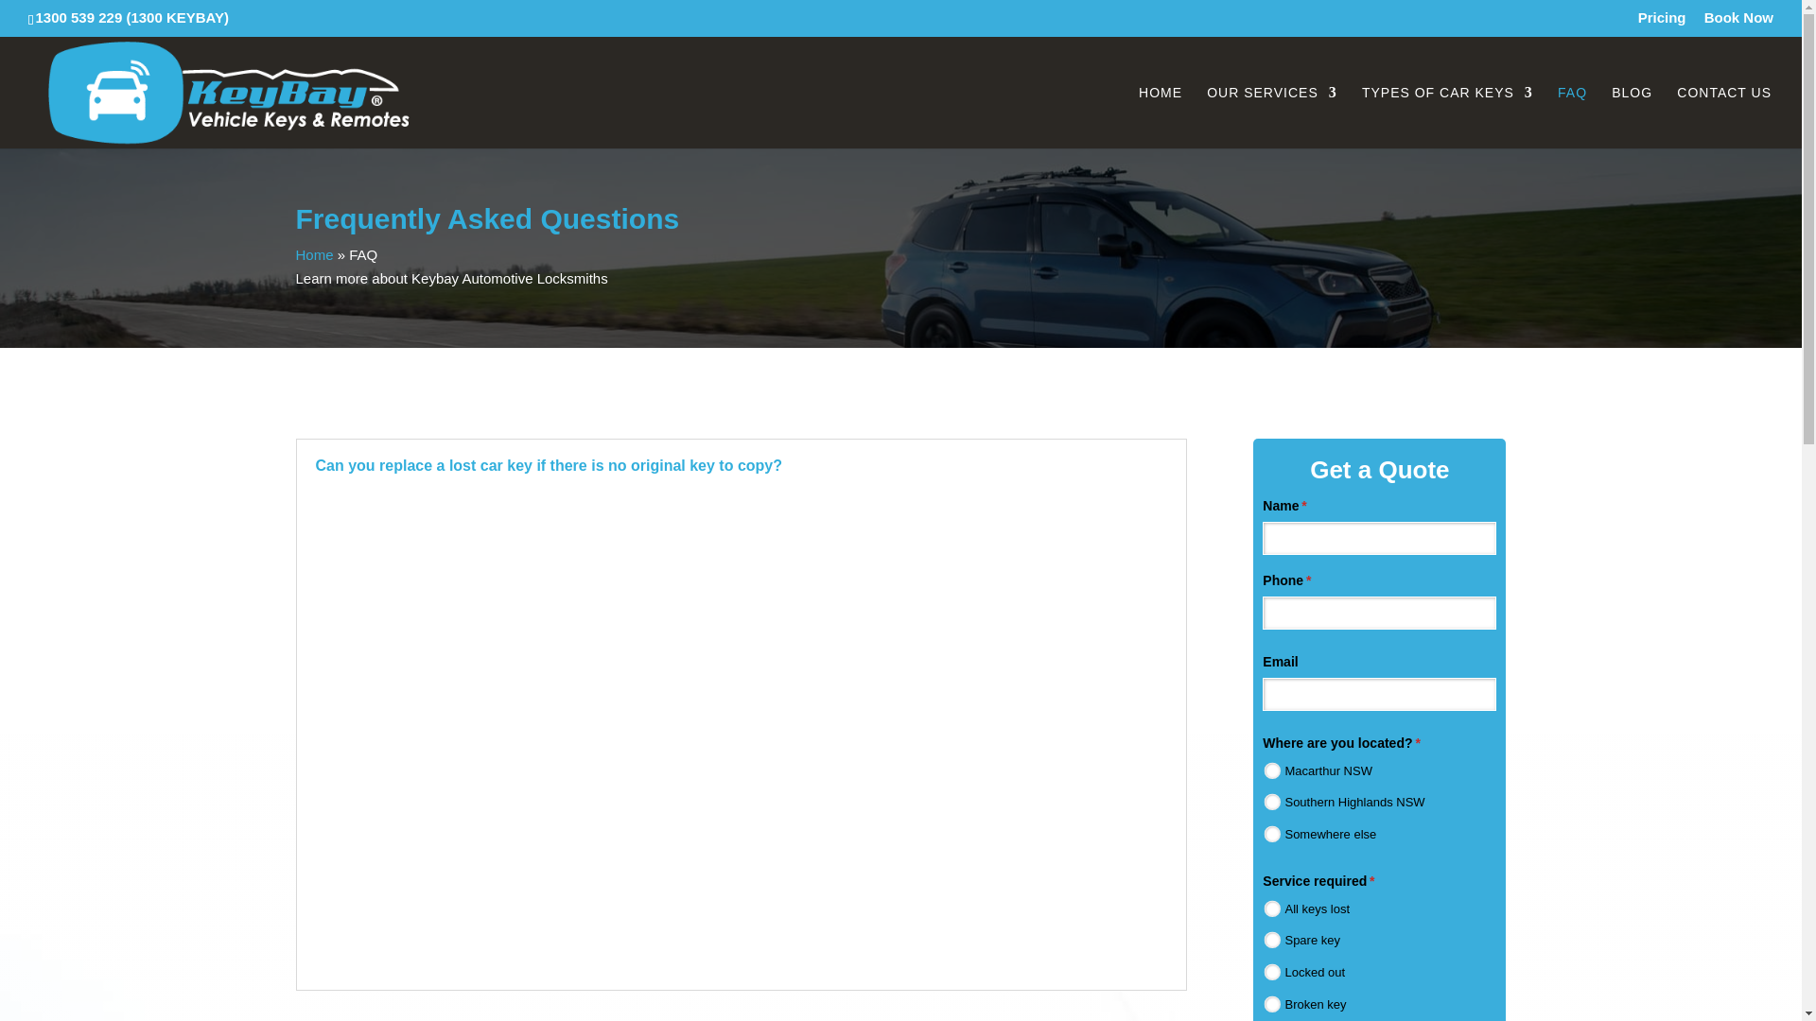  I want to click on Pricing, so click(1662, 22).